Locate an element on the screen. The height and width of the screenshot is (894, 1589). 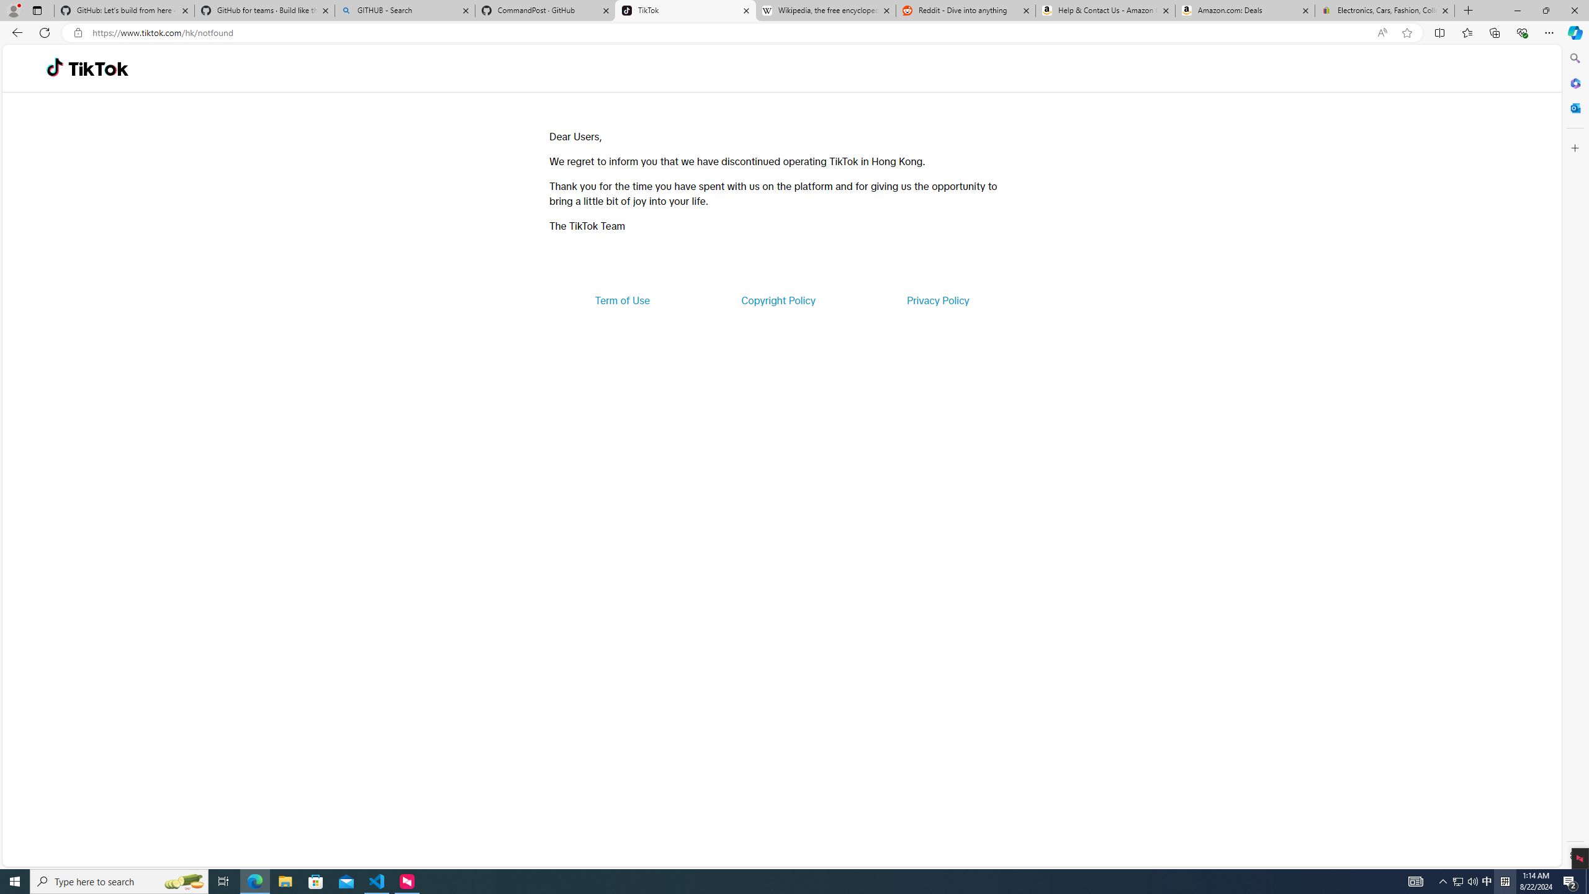
Copyright Policy is located at coordinates (777, 300).